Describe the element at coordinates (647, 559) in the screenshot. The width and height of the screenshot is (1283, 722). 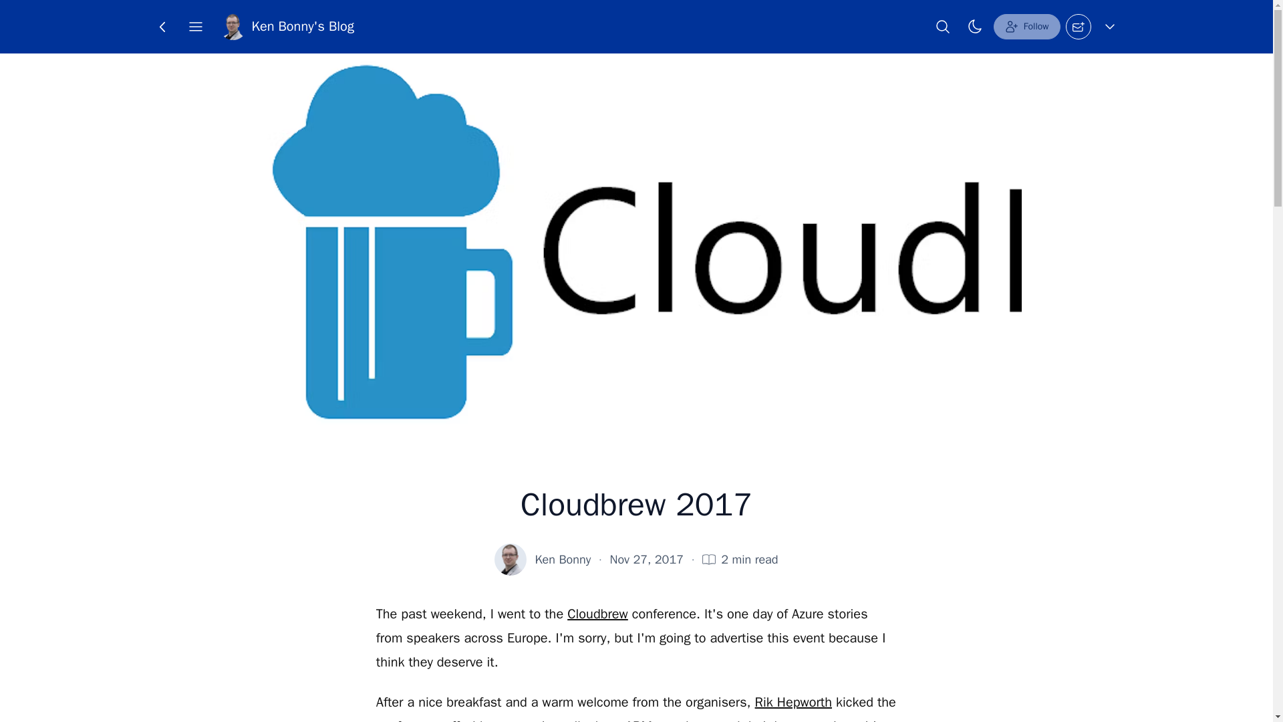
I see `Nov 27, 2017` at that location.